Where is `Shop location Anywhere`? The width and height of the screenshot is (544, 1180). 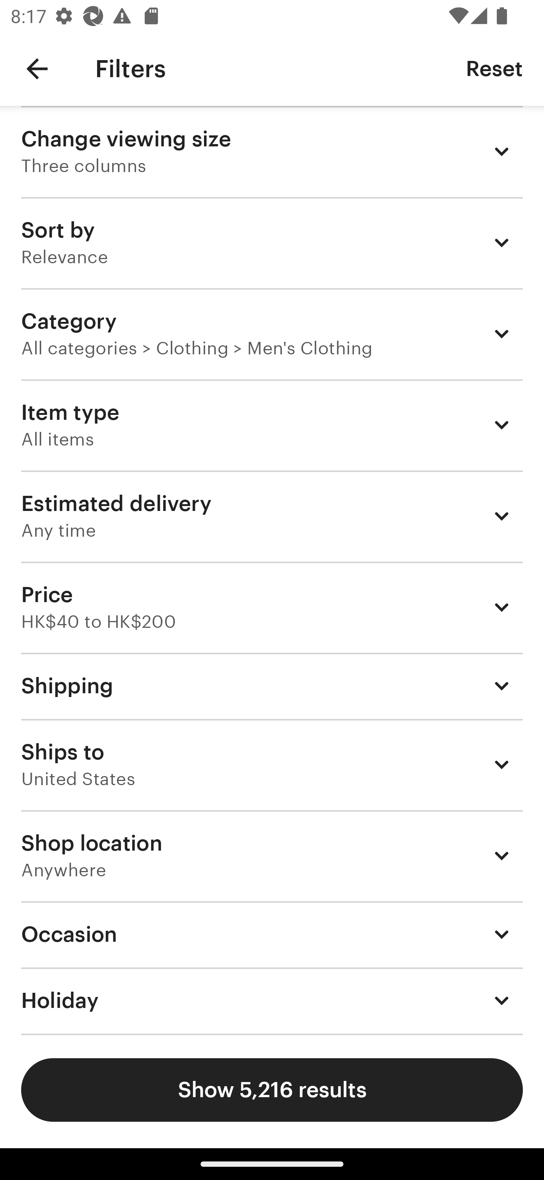
Shop location Anywhere is located at coordinates (272, 856).